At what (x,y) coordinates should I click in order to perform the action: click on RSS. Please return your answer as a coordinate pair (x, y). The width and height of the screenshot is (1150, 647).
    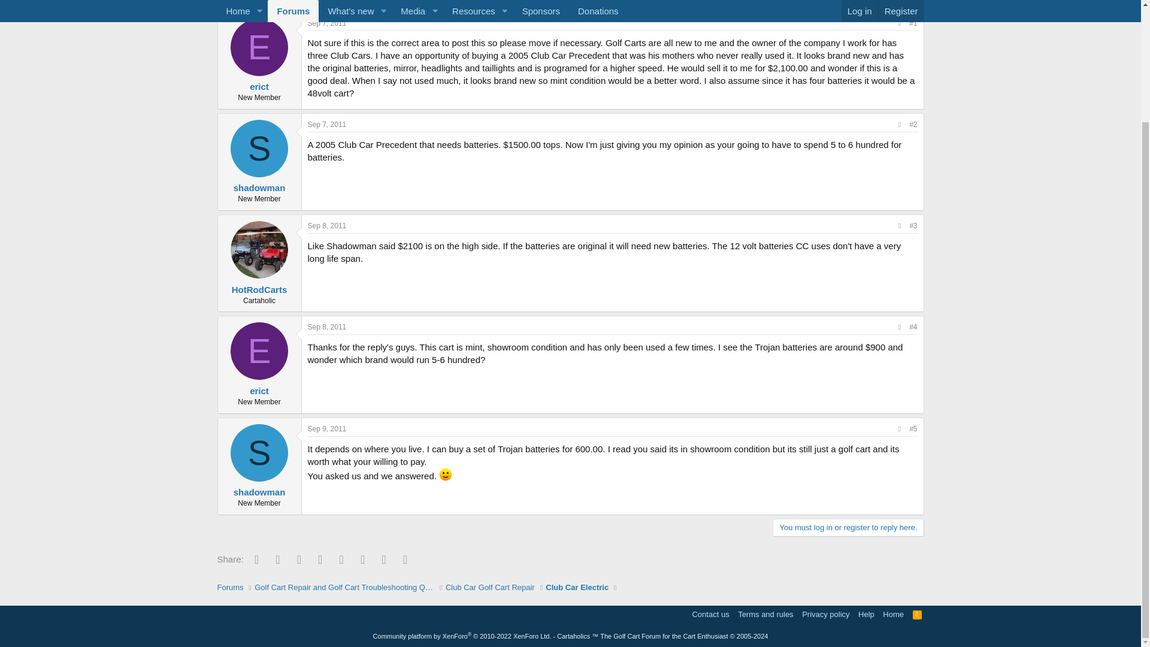
    Looking at the image, I should click on (918, 614).